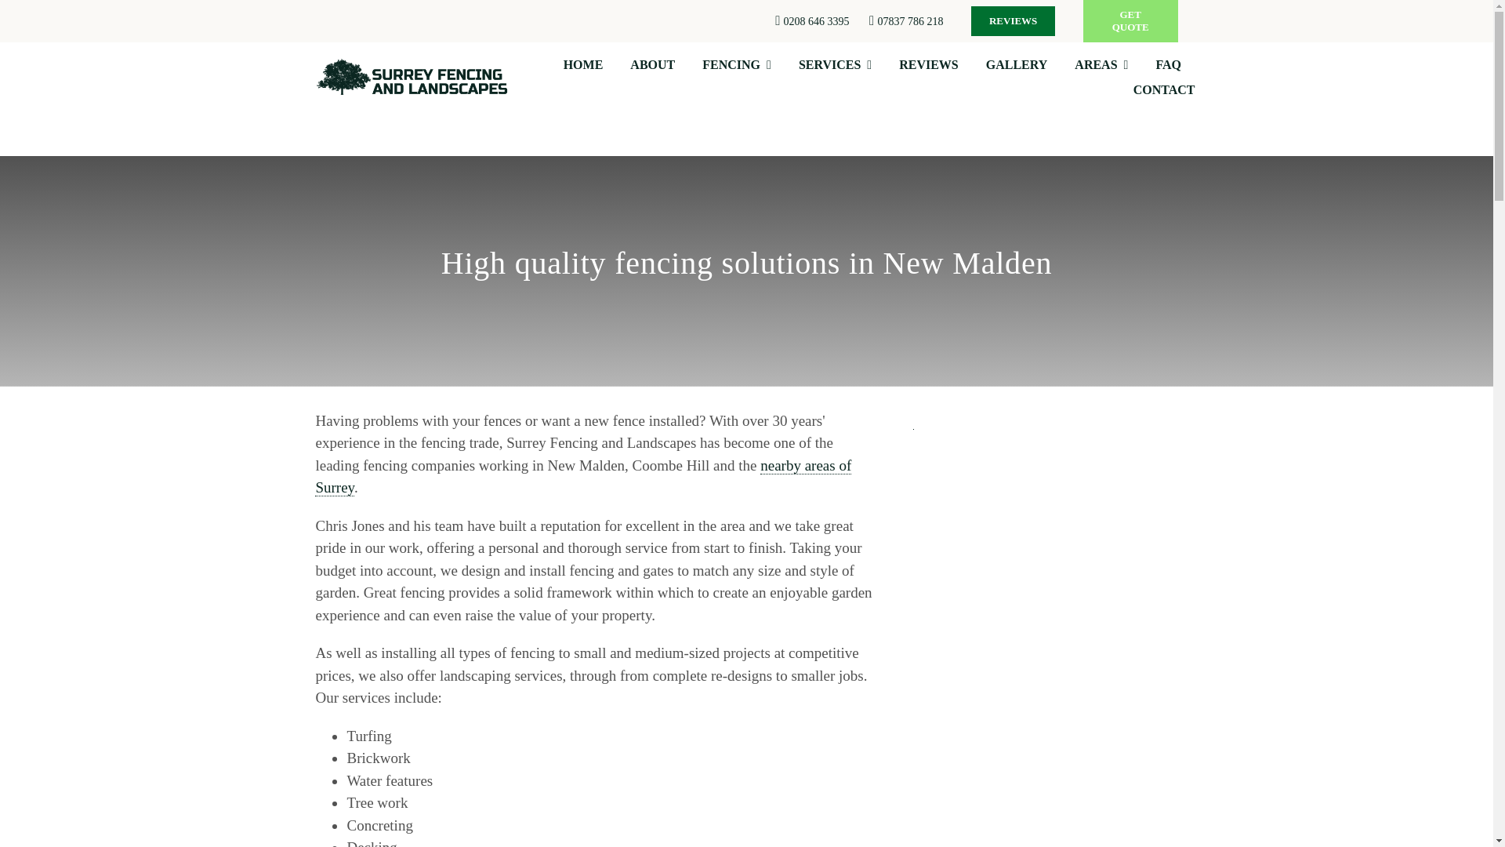  Describe the element at coordinates (1013, 20) in the screenshot. I see `REVIEWS` at that location.